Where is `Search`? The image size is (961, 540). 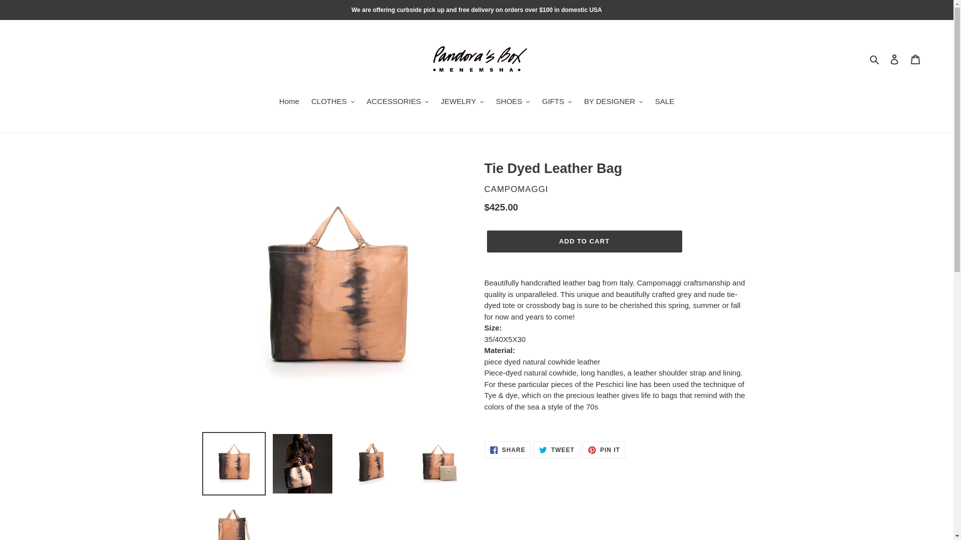
Search is located at coordinates (875, 59).